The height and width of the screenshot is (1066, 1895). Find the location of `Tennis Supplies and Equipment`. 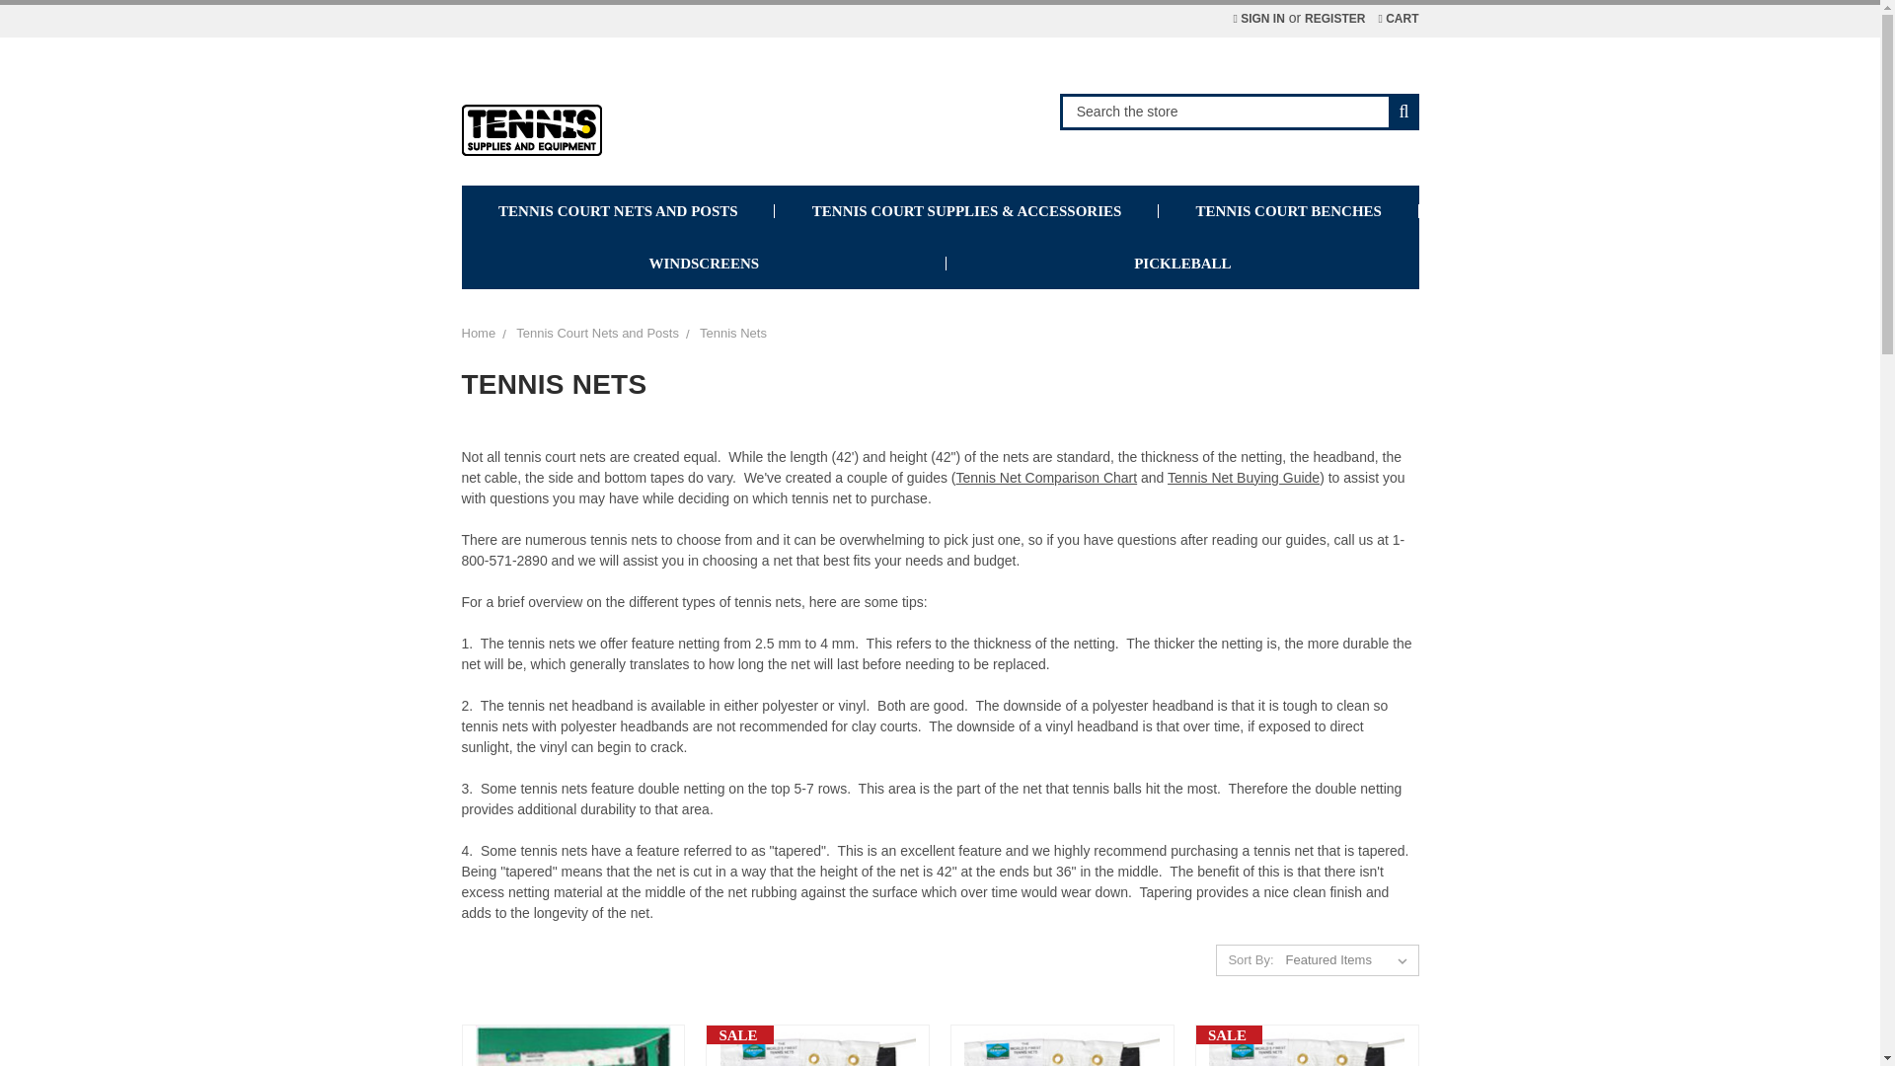

Tennis Supplies and Equipment is located at coordinates (532, 132).